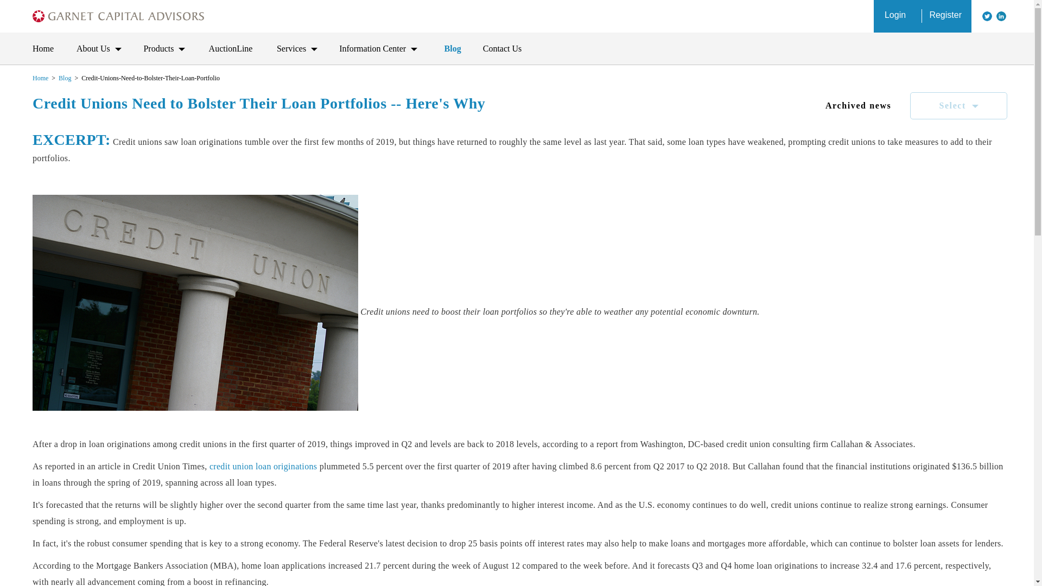 Image resolution: width=1042 pixels, height=586 pixels. Describe the element at coordinates (958, 105) in the screenshot. I see `Select` at that location.